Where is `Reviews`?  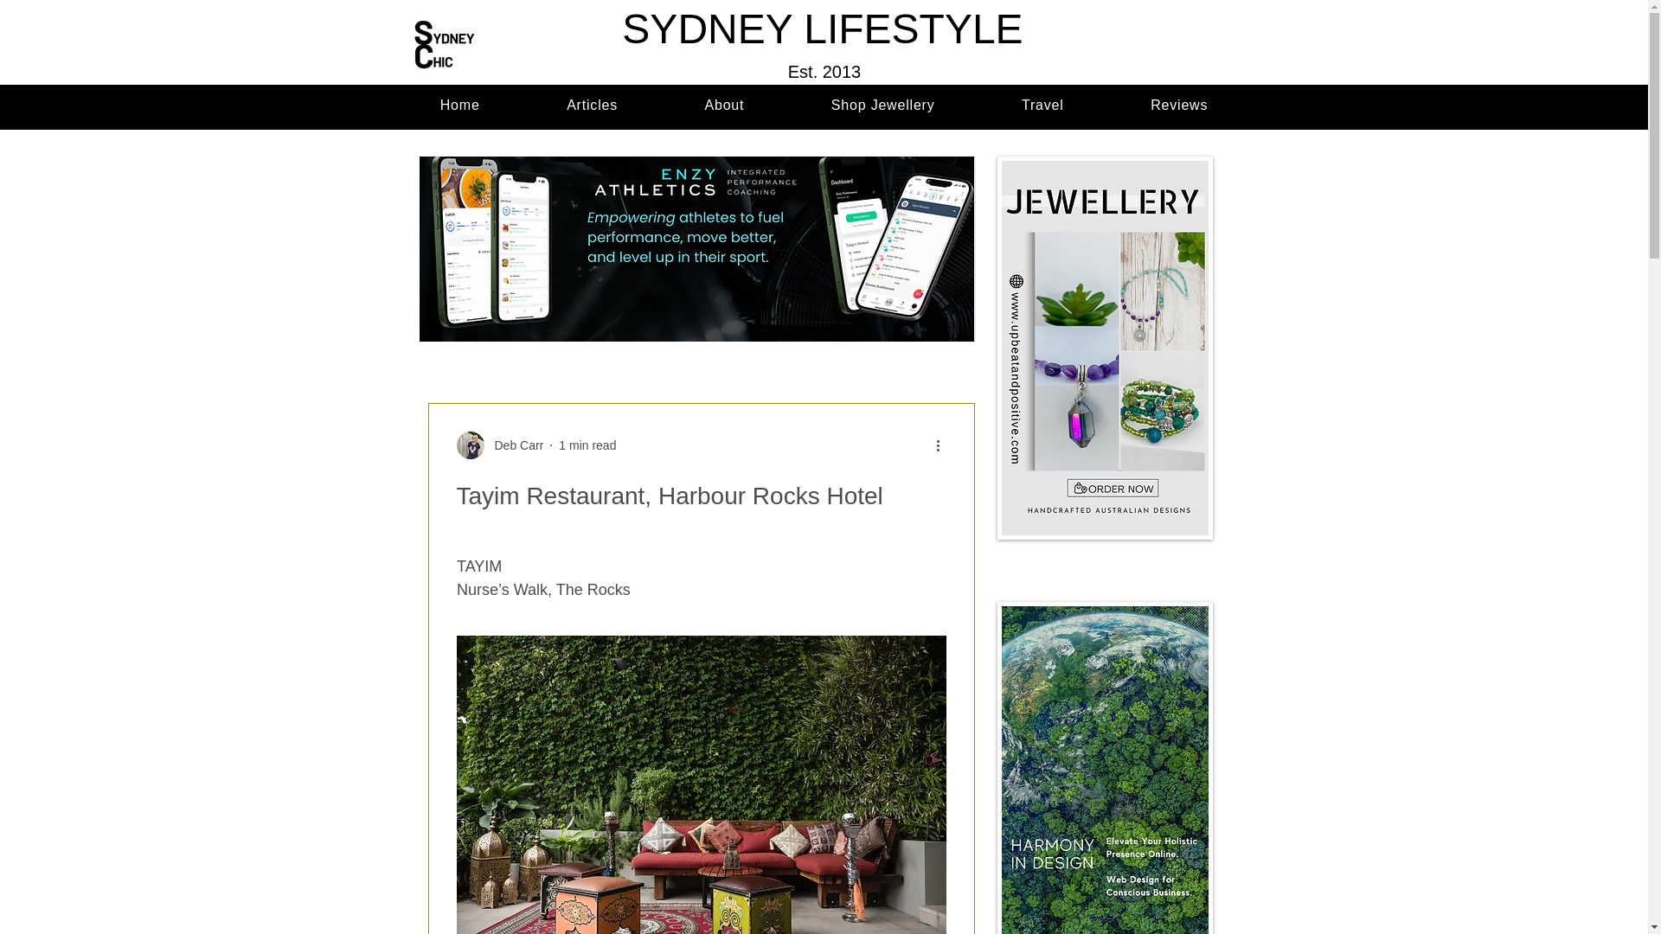 Reviews is located at coordinates (587, 445).